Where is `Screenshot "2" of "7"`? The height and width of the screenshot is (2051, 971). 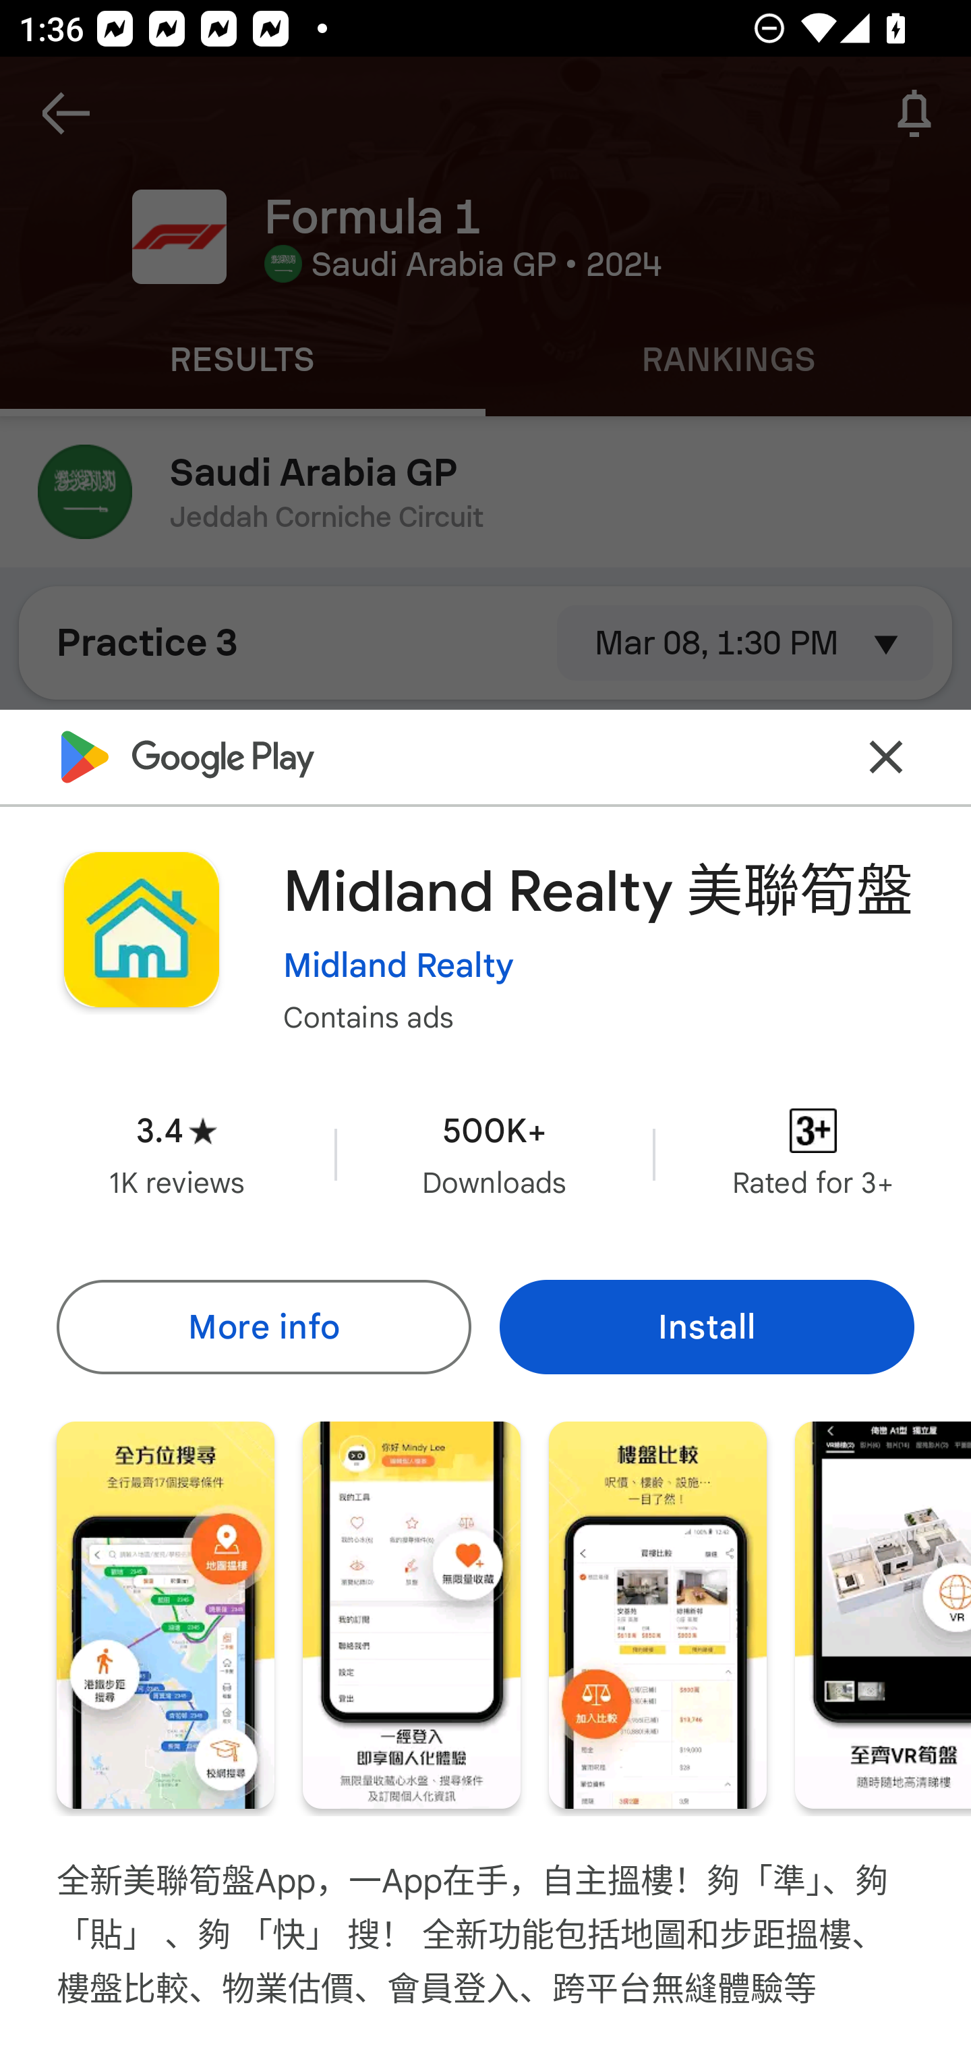
Screenshot "2" of "7" is located at coordinates (411, 1615).